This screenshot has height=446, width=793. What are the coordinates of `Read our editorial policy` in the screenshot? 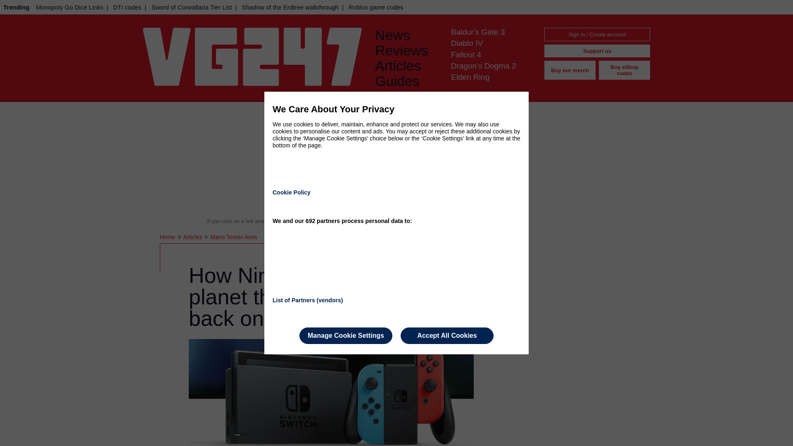 It's located at (425, 221).